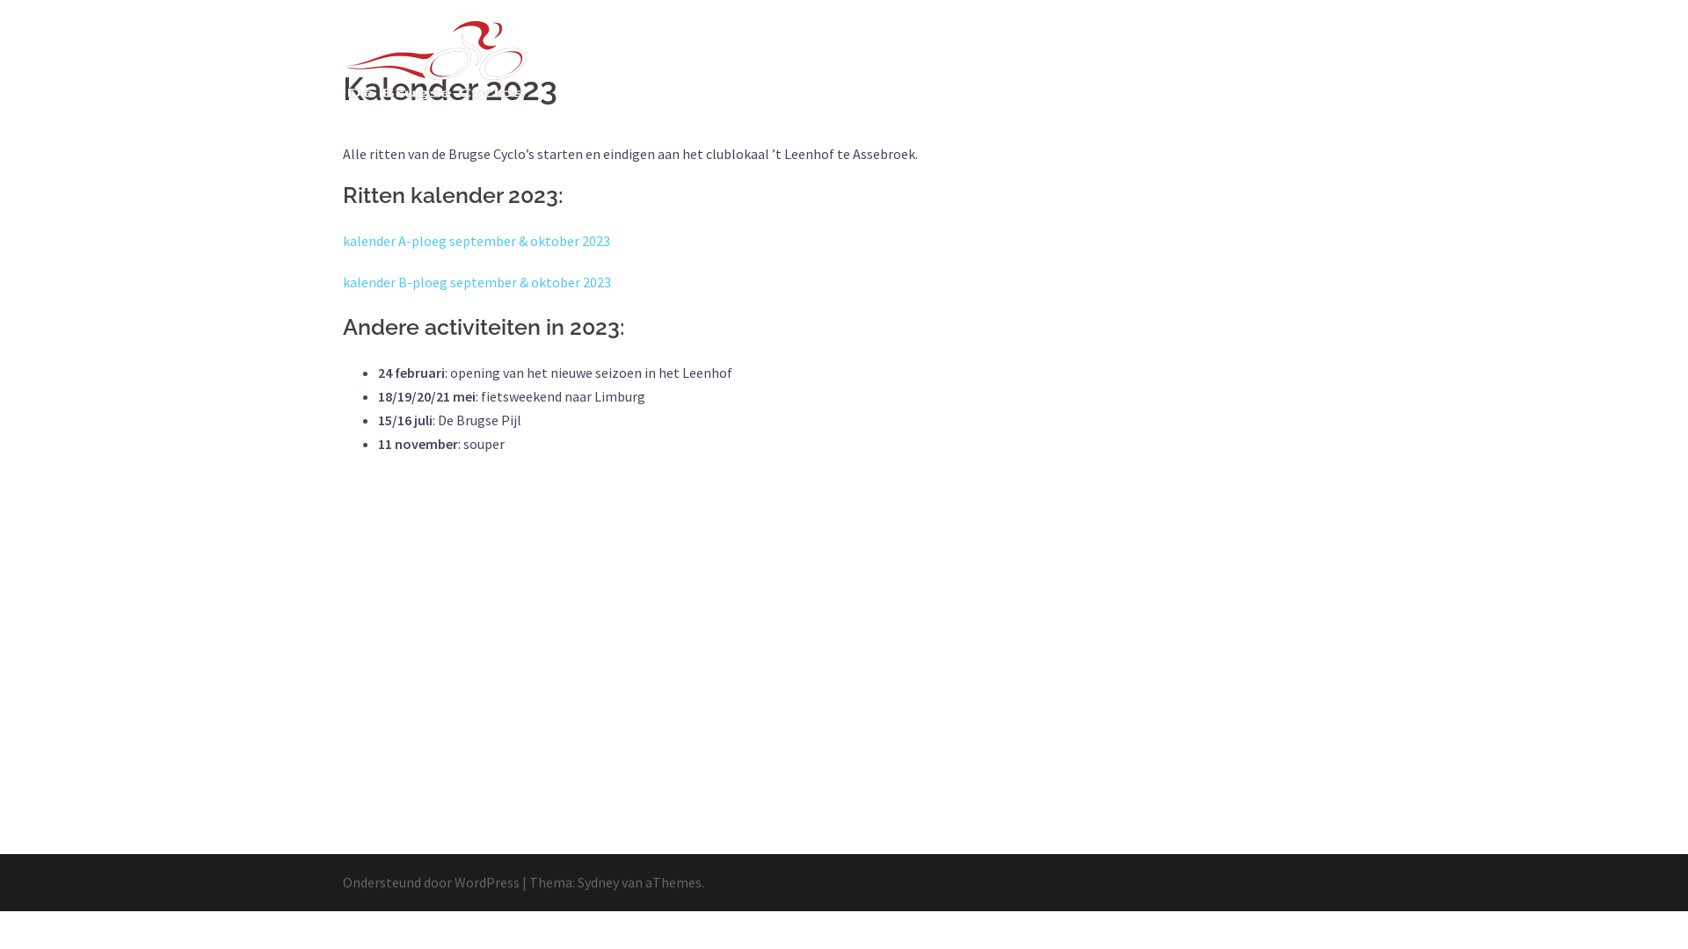 The height and width of the screenshot is (949, 1688). What do you see at coordinates (431, 882) in the screenshot?
I see `Ondersteund door WordPress` at bounding box center [431, 882].